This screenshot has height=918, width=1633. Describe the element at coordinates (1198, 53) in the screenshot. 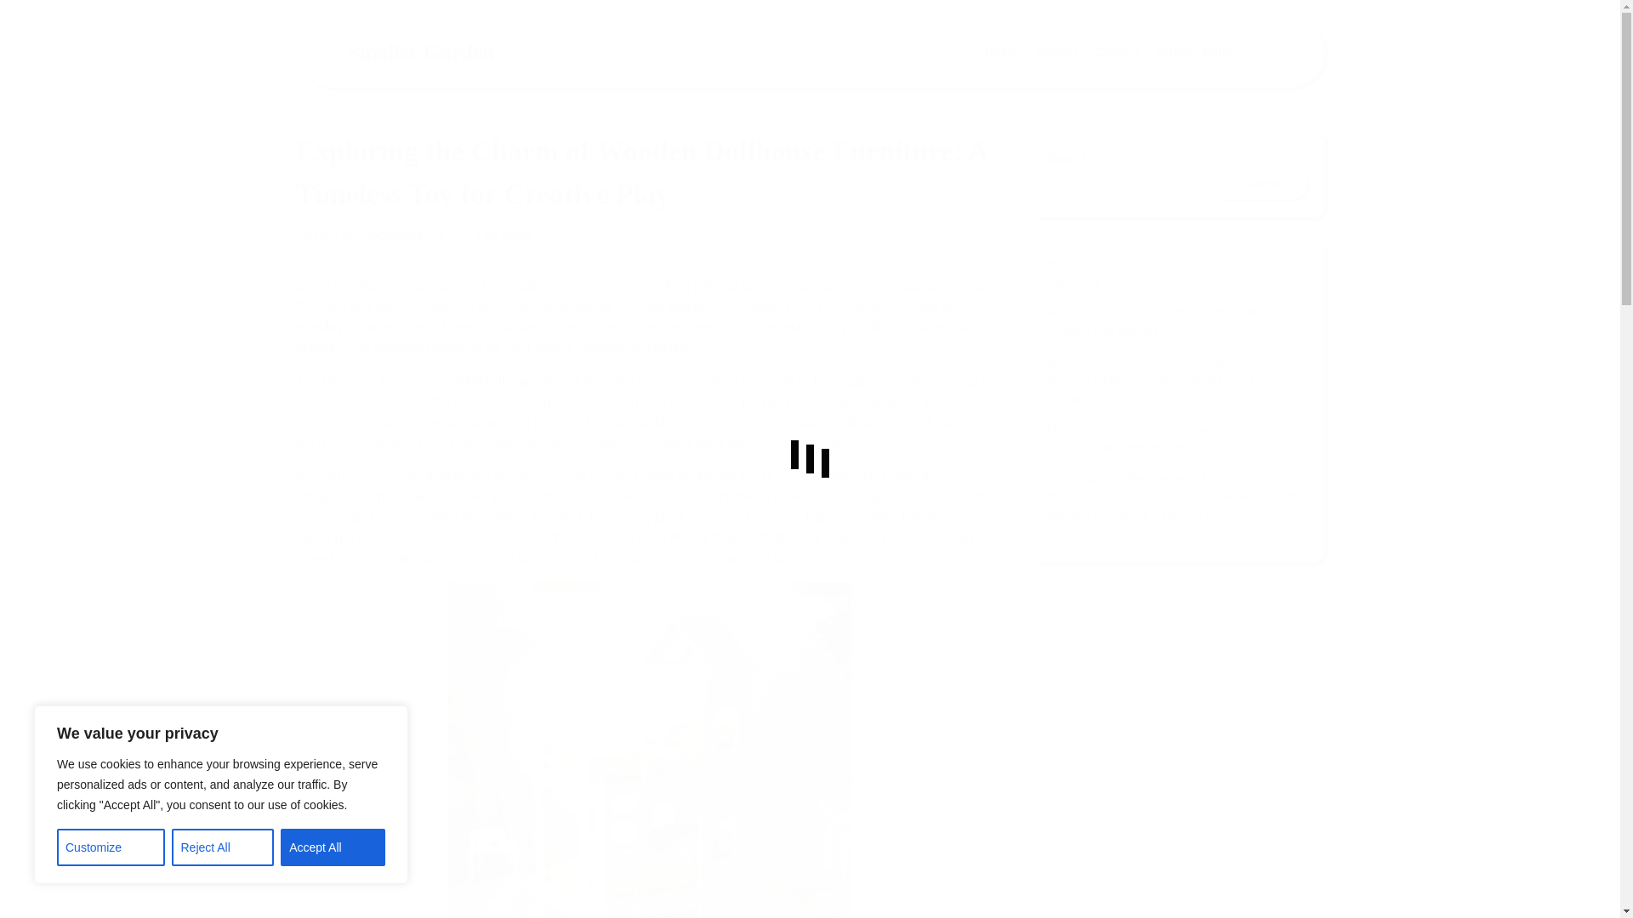

I see `Privacy Policy` at that location.